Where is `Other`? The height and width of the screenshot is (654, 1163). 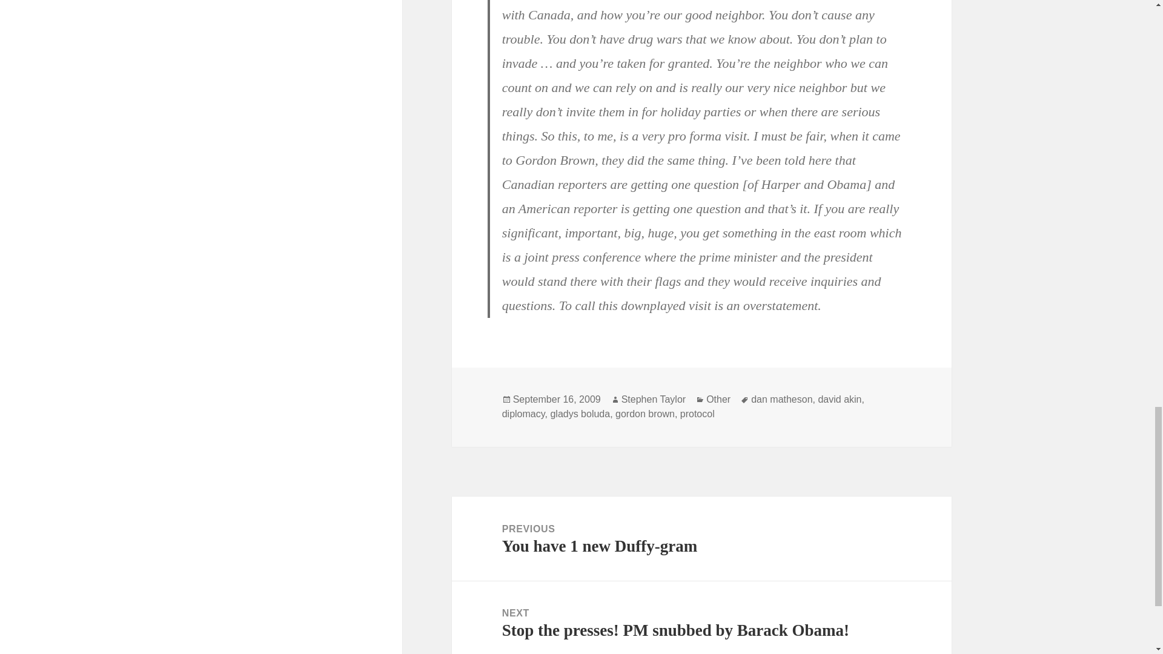 Other is located at coordinates (644, 414).